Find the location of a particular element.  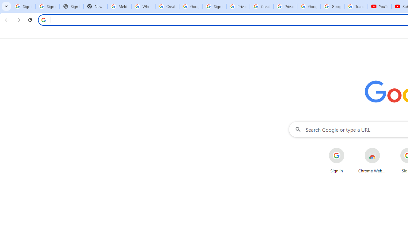

Chrome Web Store is located at coordinates (372, 160).